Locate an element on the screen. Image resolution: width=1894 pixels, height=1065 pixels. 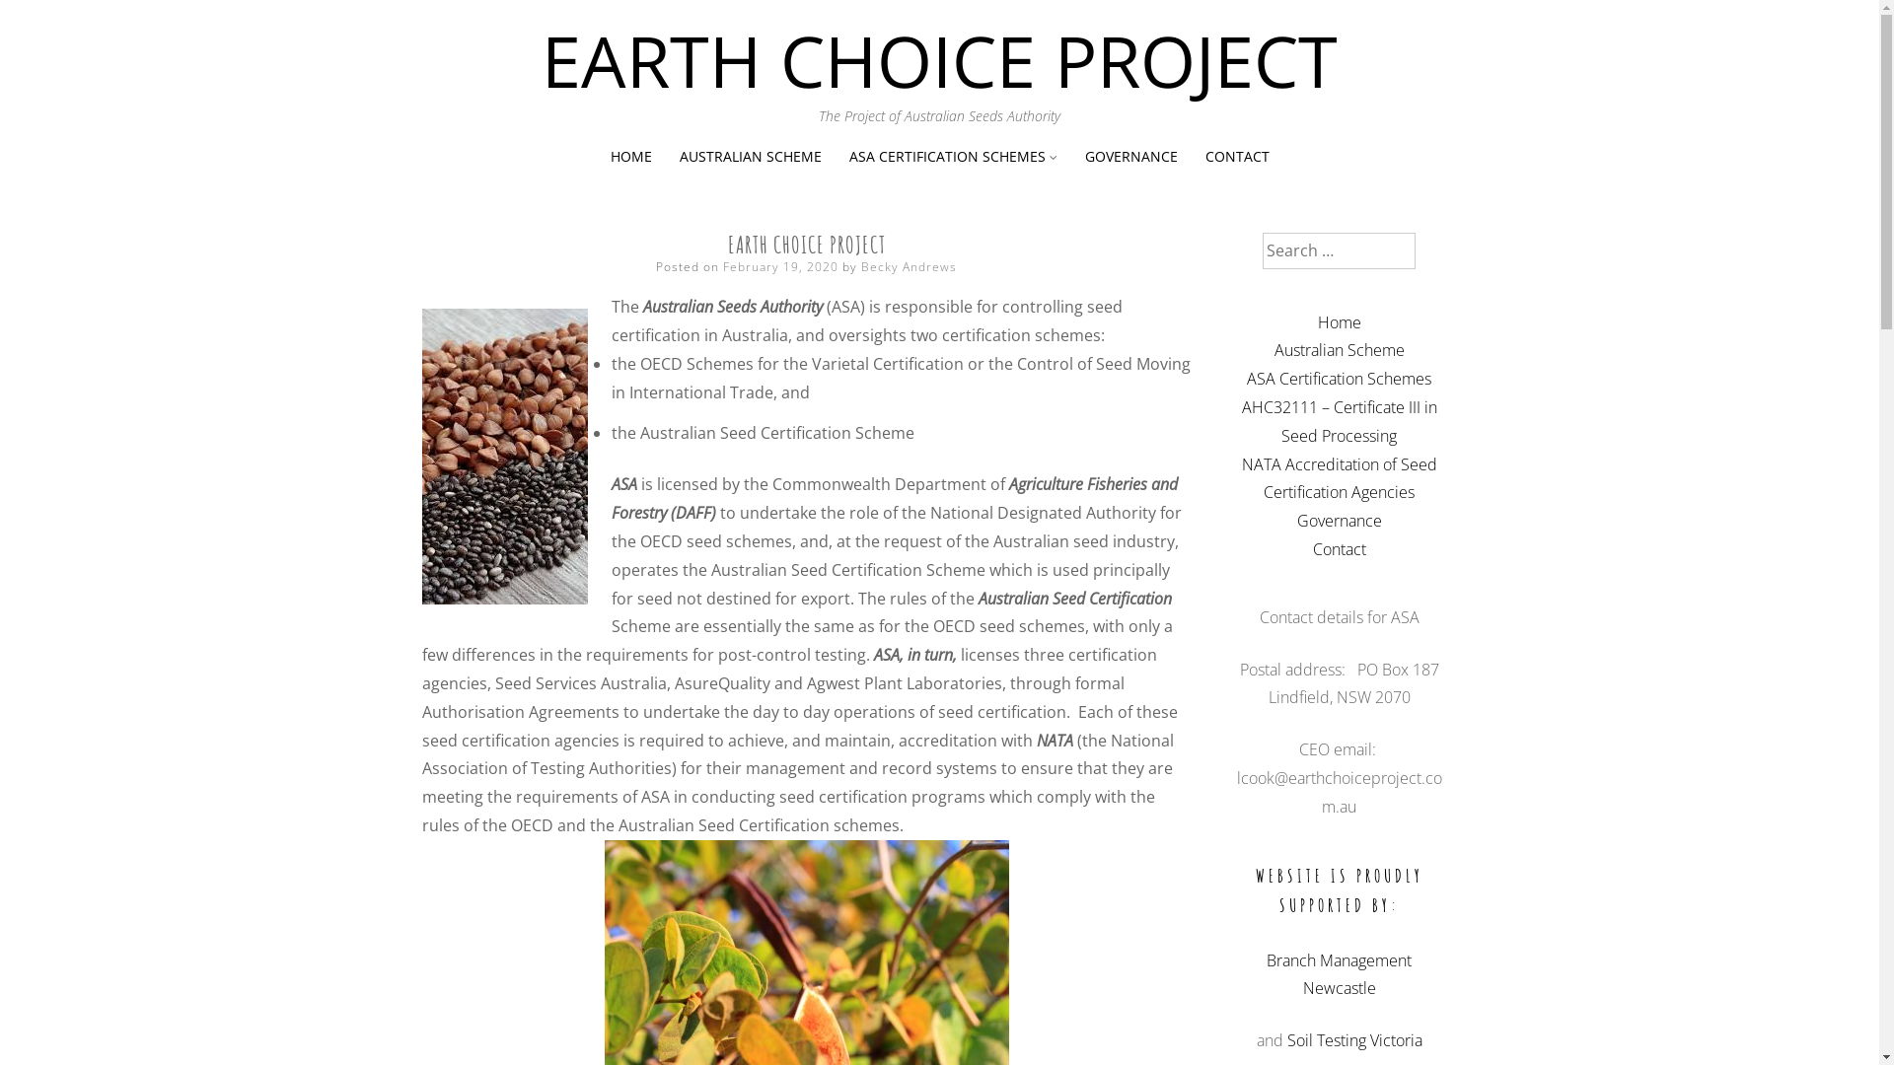
February 19, 2020 is located at coordinates (781, 266).